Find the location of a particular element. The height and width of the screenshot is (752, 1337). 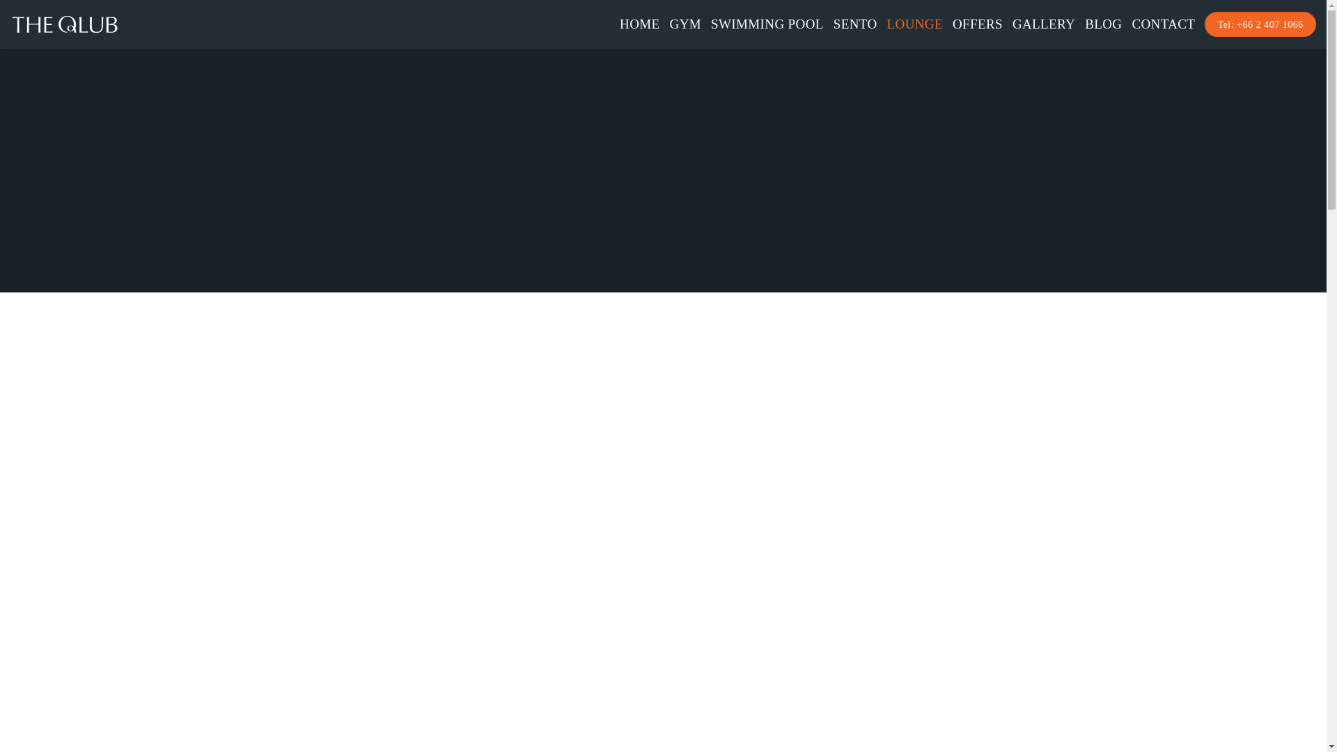

OFFERS is located at coordinates (978, 24).